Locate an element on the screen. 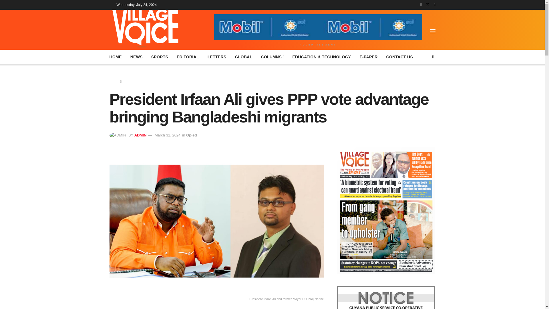  LETTERS is located at coordinates (217, 57).